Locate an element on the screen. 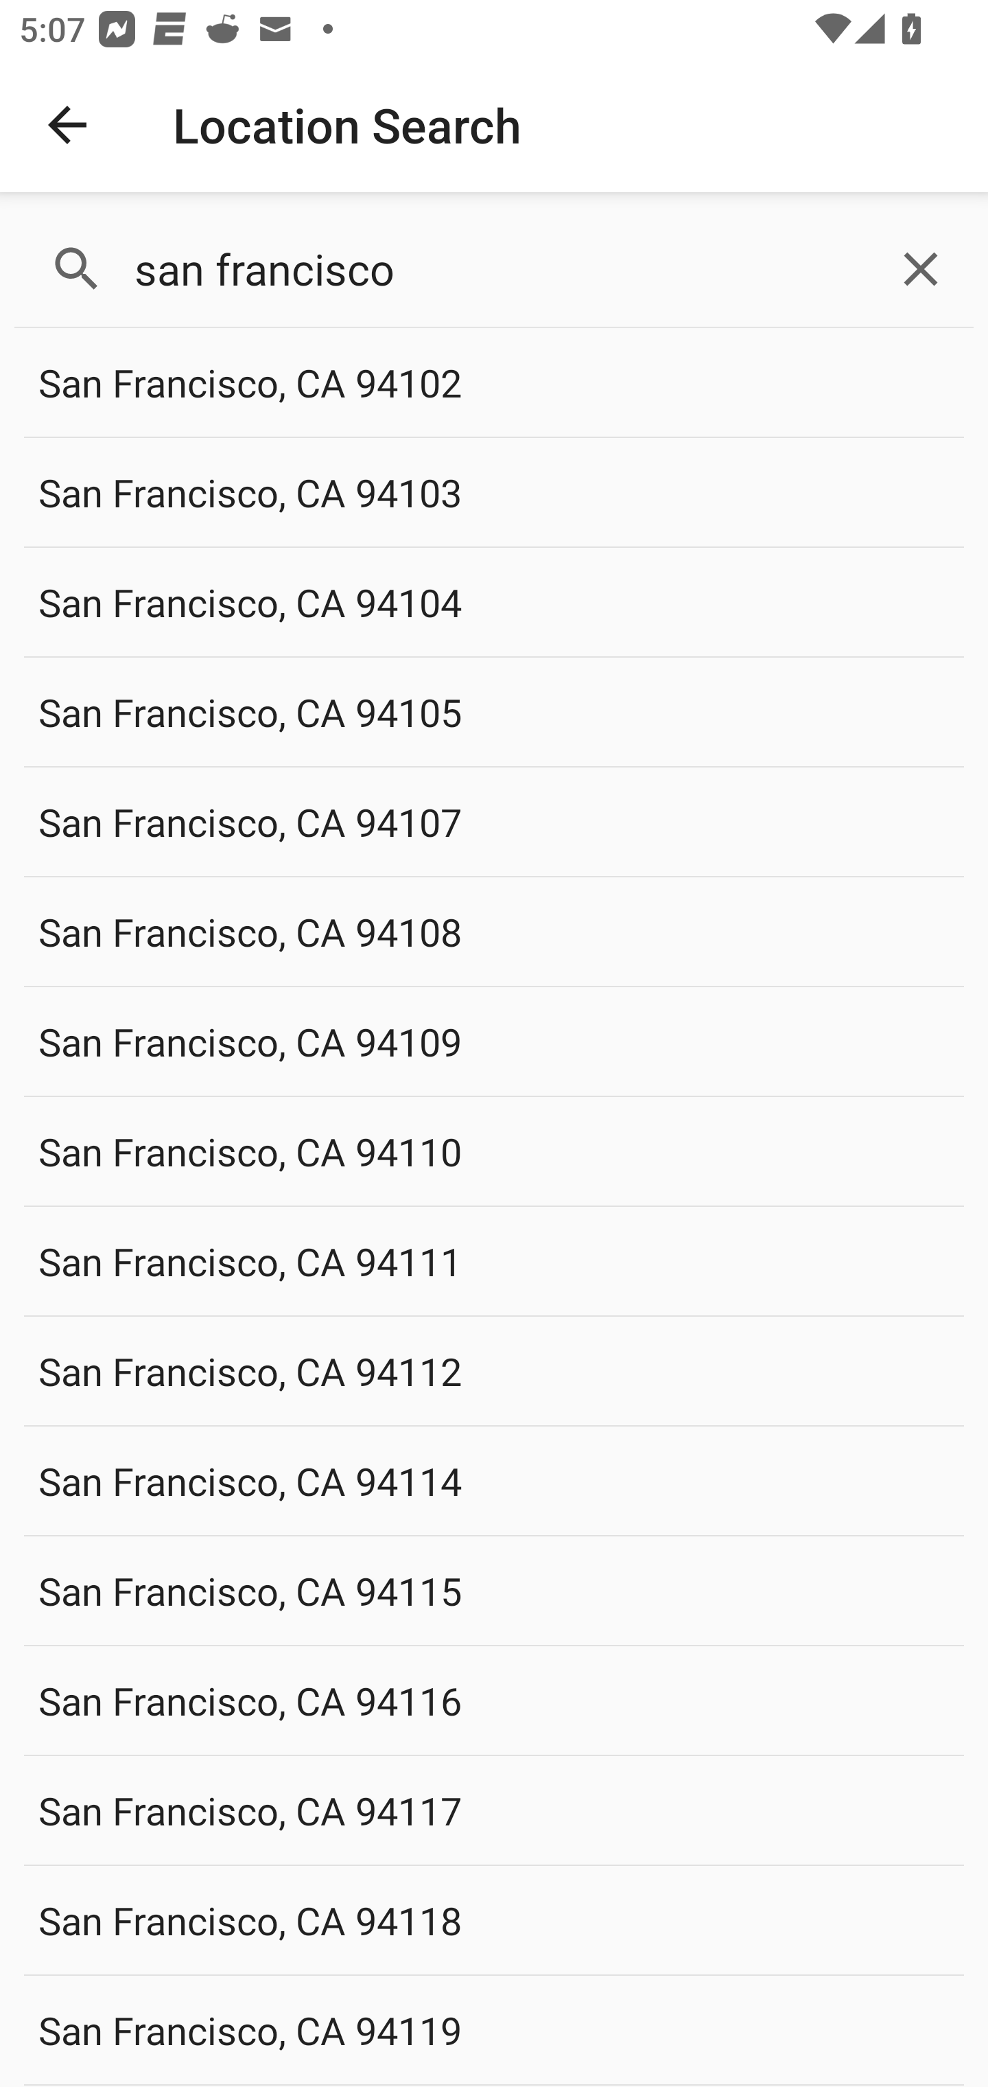 This screenshot has width=988, height=2087. San Francisco, CA 94107 is located at coordinates (494, 821).